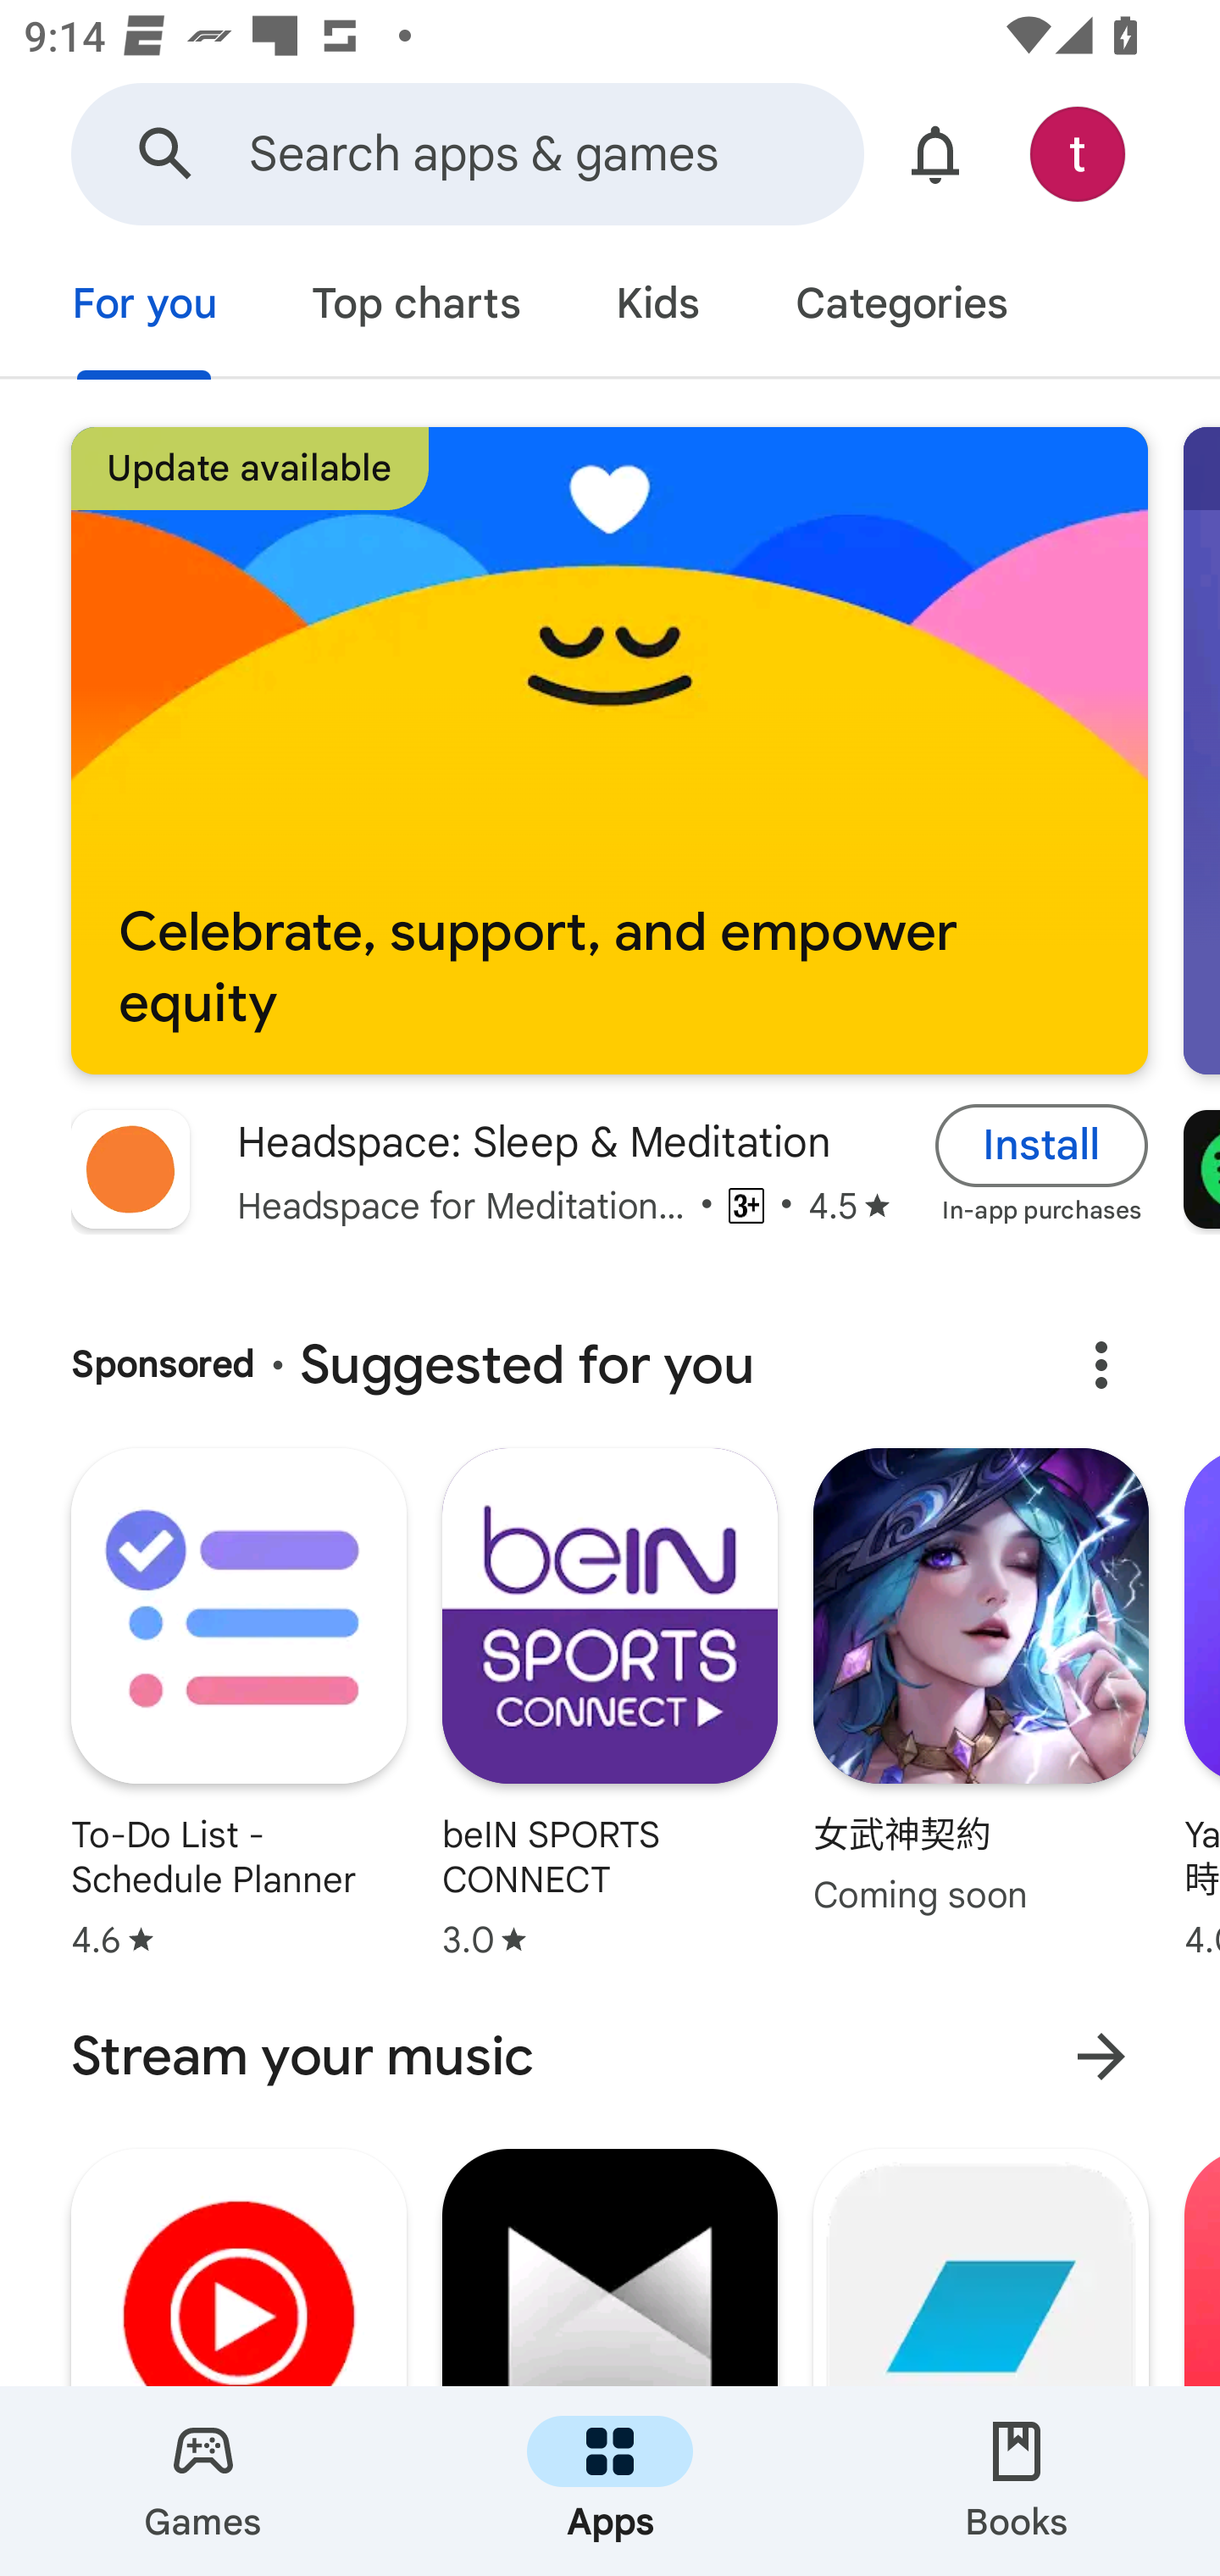 Image resolution: width=1220 pixels, height=2576 pixels. What do you see at coordinates (238, 1707) in the screenshot?
I see `To-Do List - Schedule Planner
Star rating: 4.6
` at bounding box center [238, 1707].